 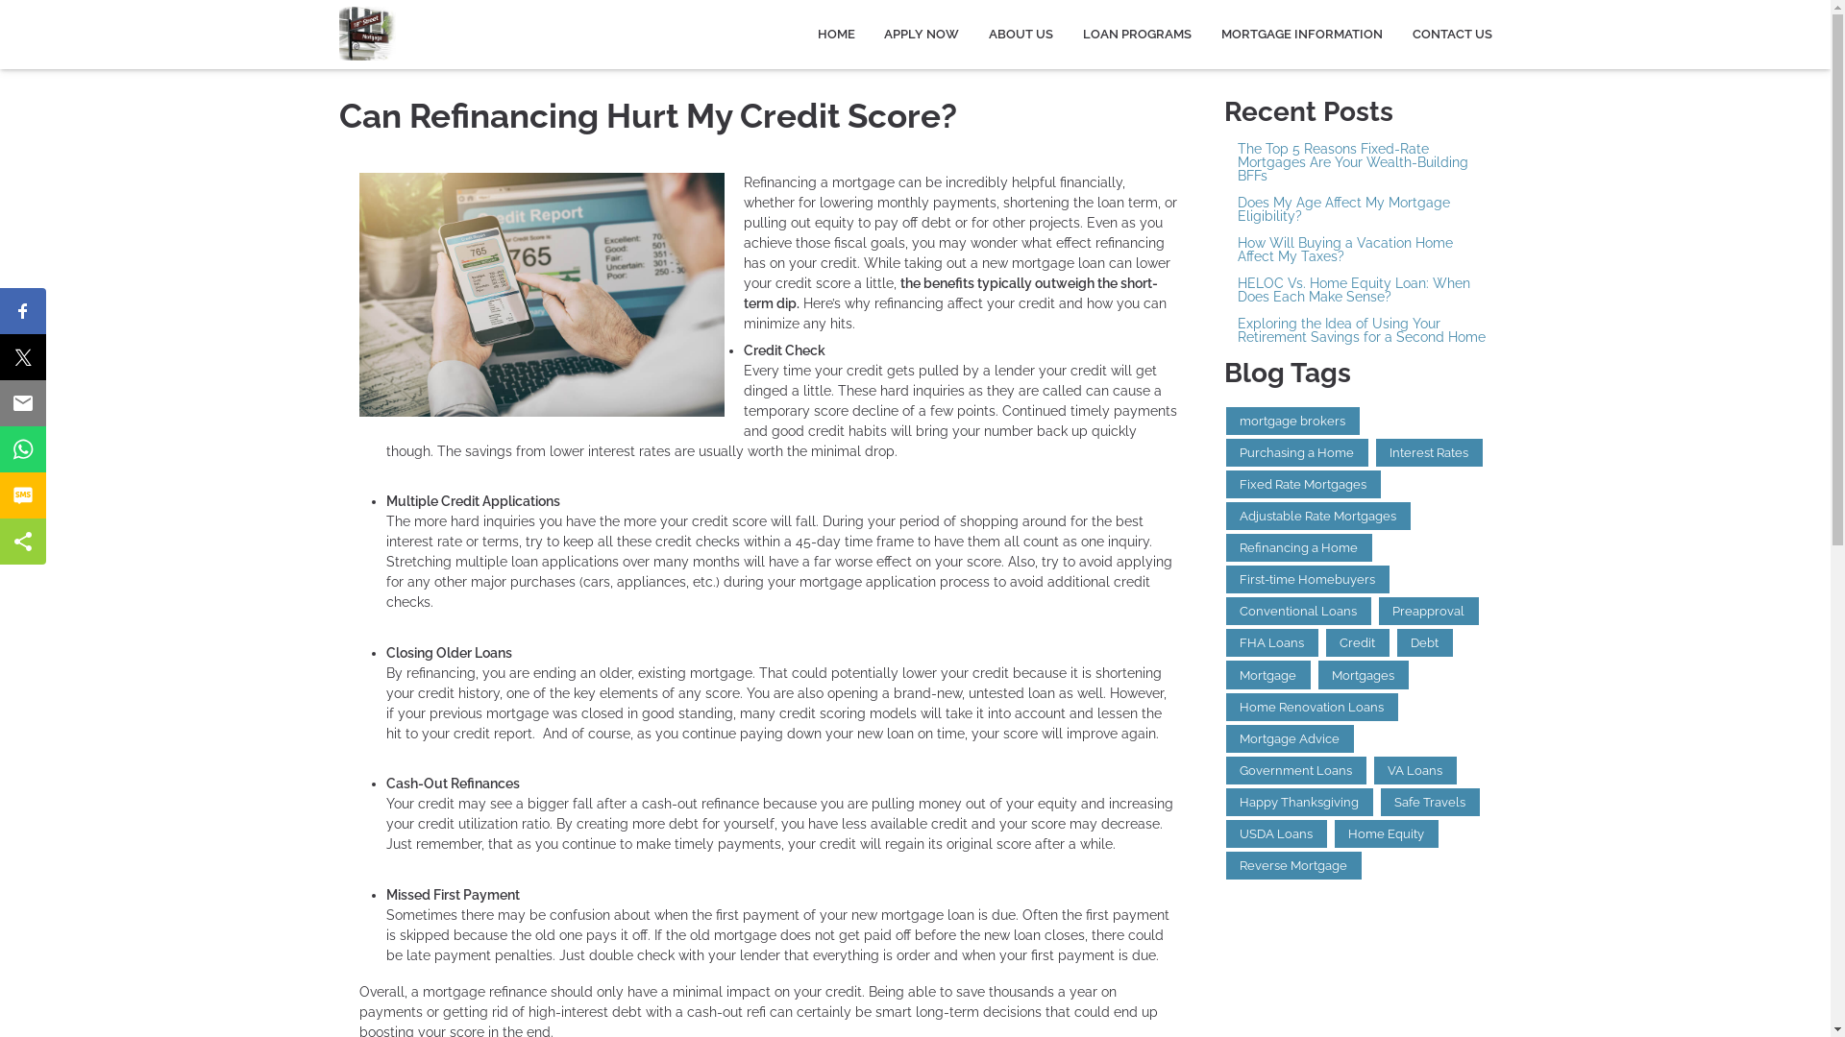 I want to click on Mortgage, so click(x=1268, y=674).